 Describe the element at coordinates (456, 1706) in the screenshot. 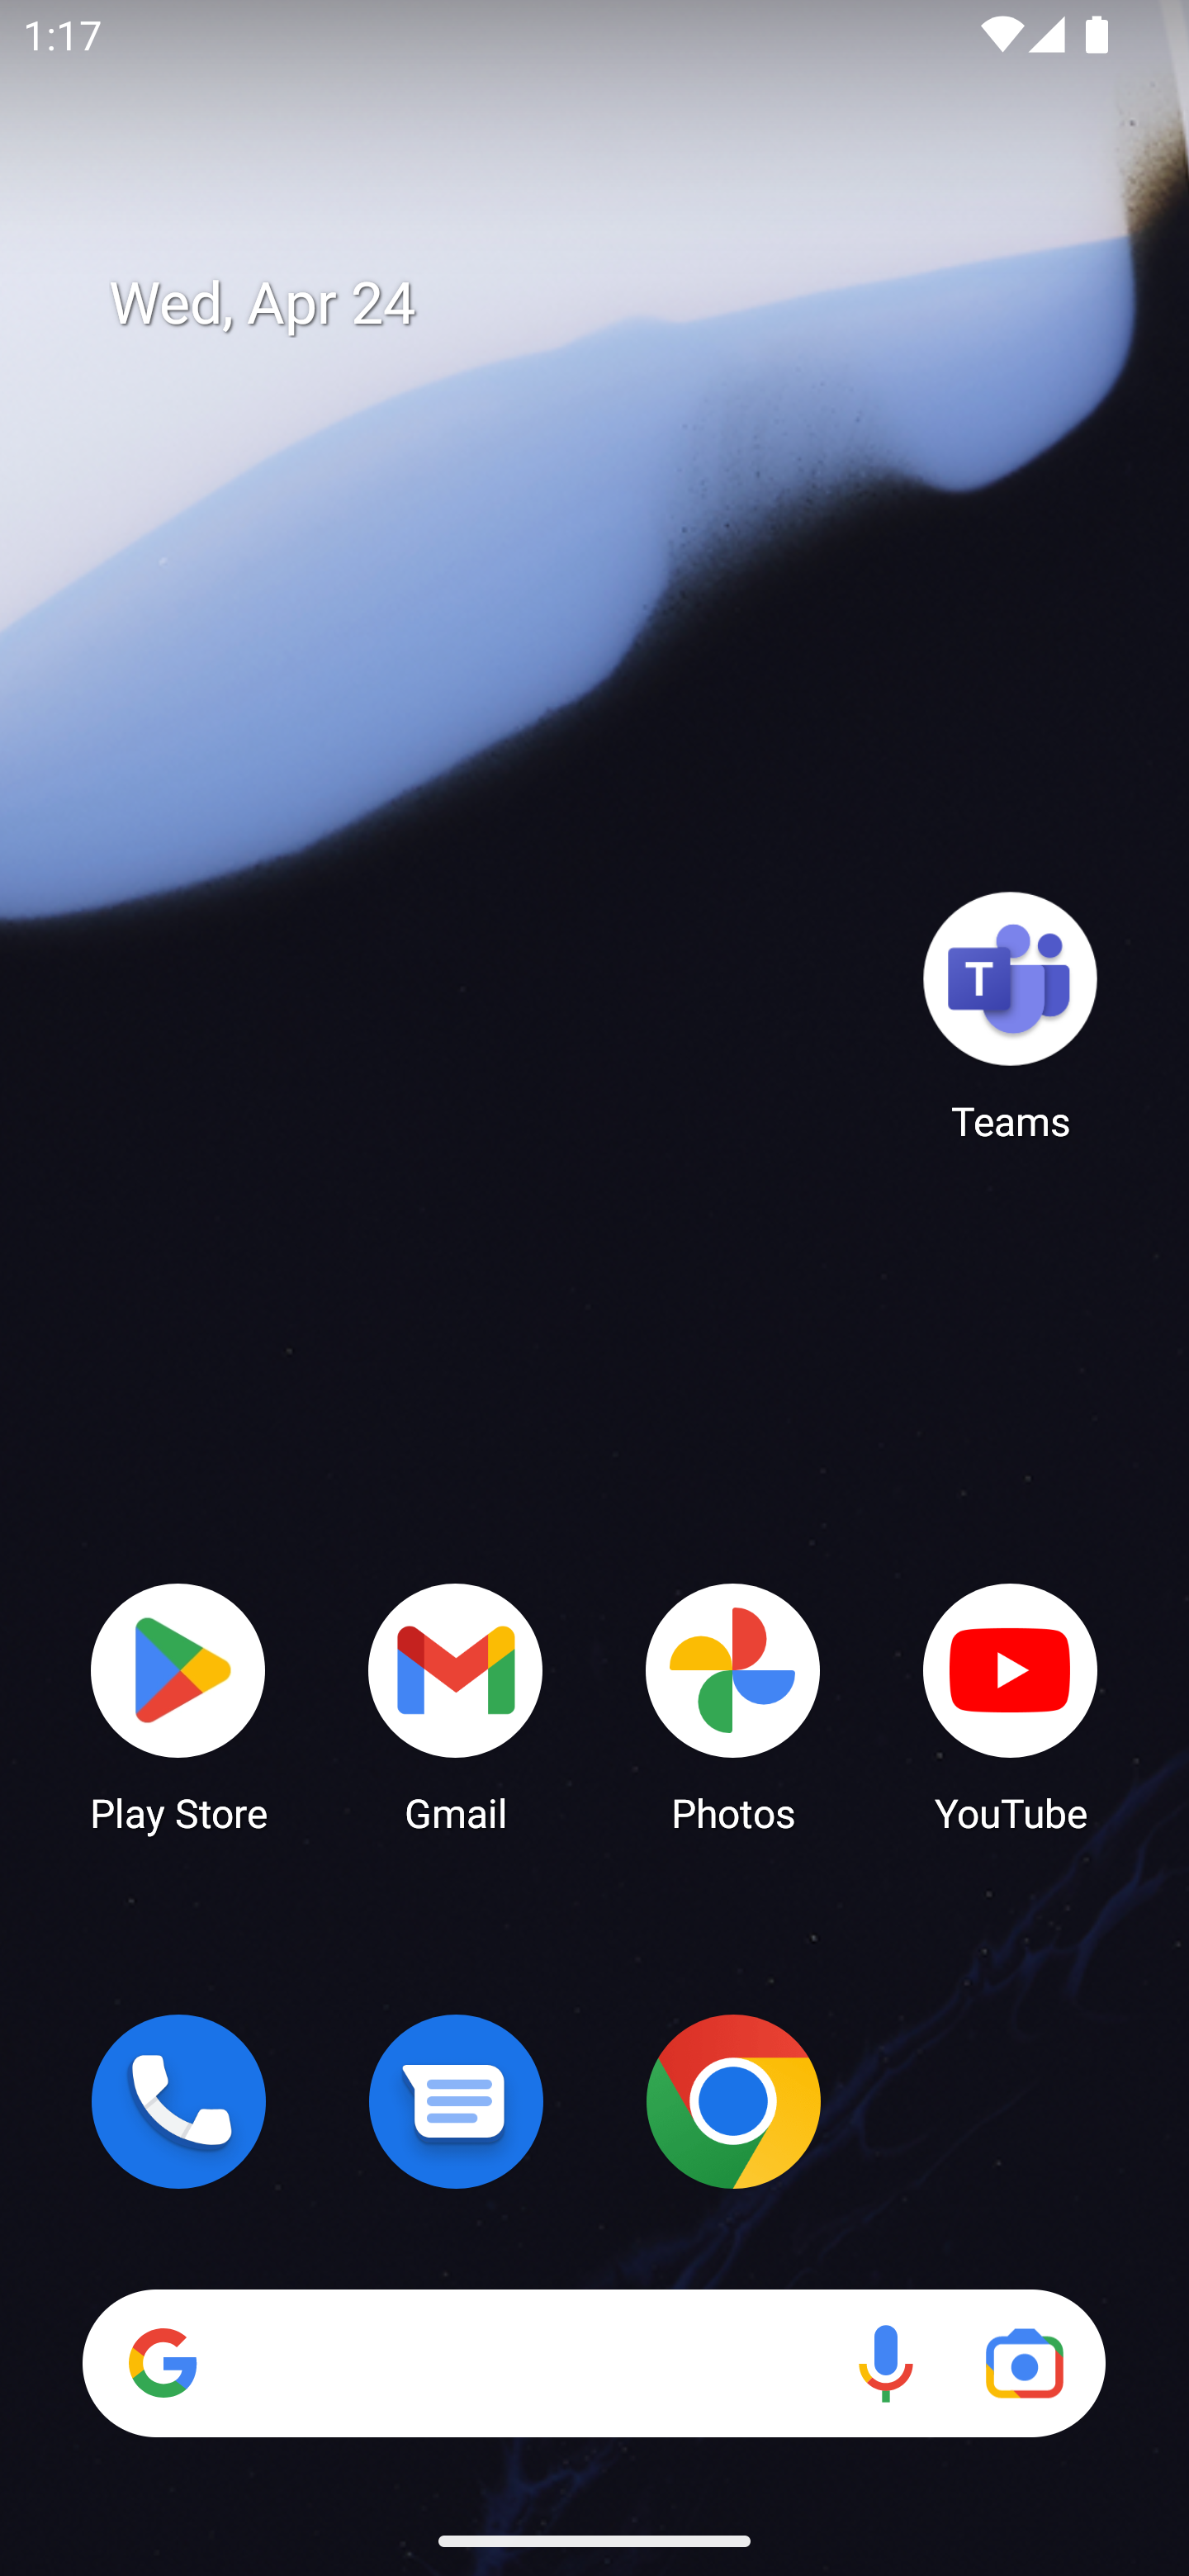

I see `Gmail` at that location.